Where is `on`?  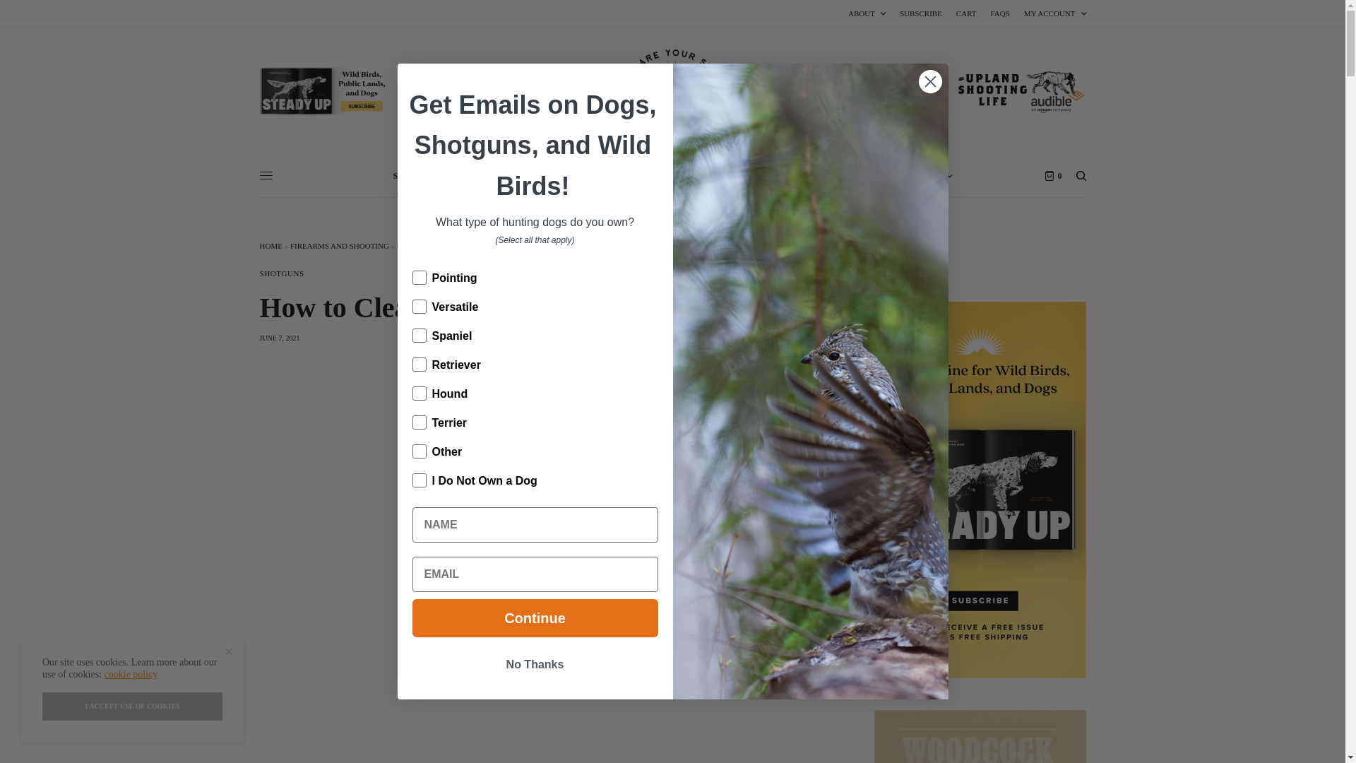 on is located at coordinates (417, 295).